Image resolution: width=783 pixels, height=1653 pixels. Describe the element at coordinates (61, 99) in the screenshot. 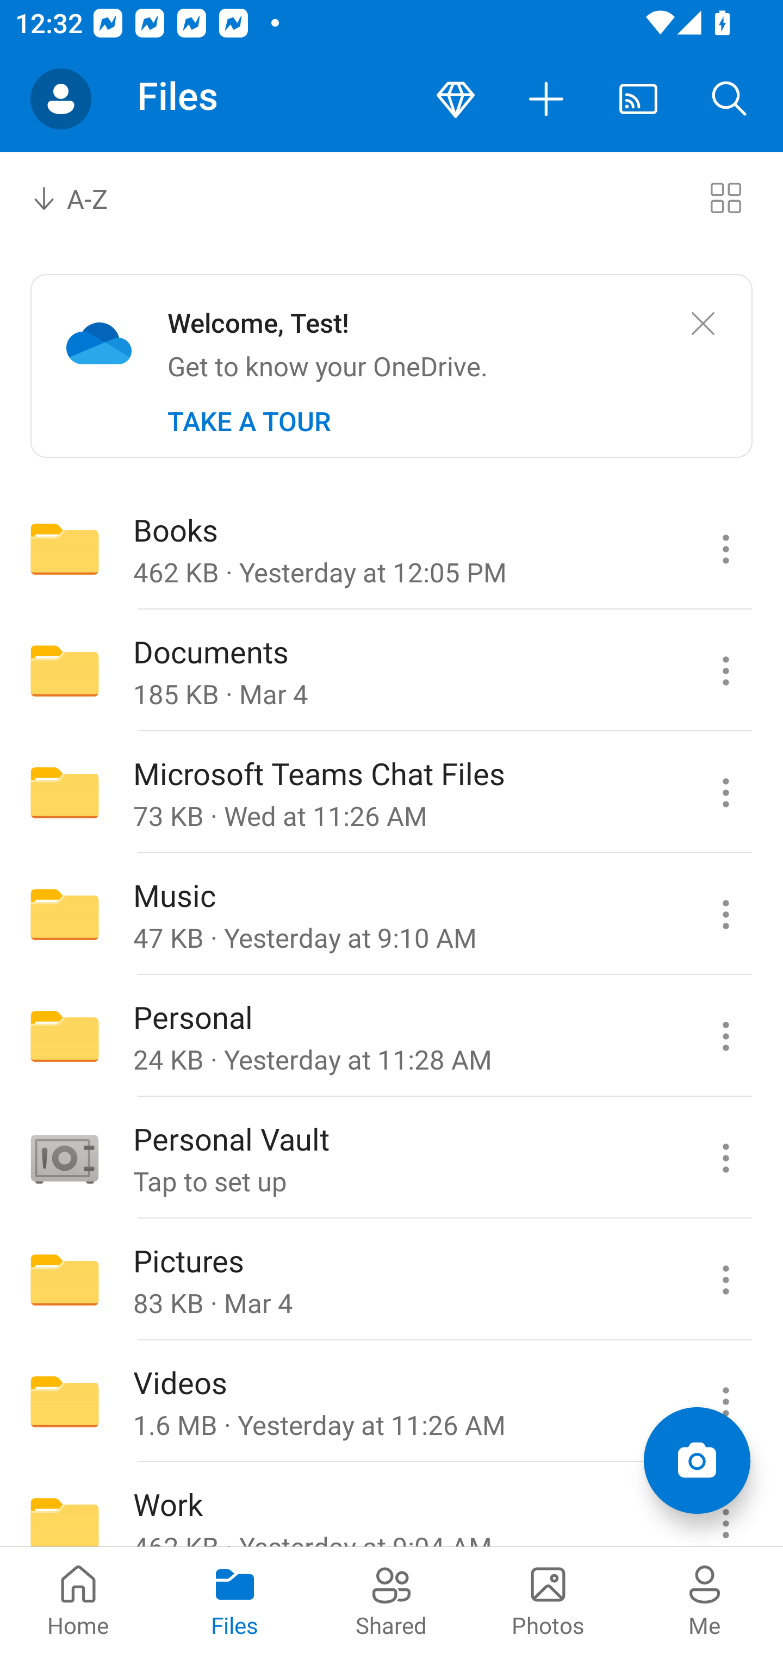

I see `Account switcher` at that location.